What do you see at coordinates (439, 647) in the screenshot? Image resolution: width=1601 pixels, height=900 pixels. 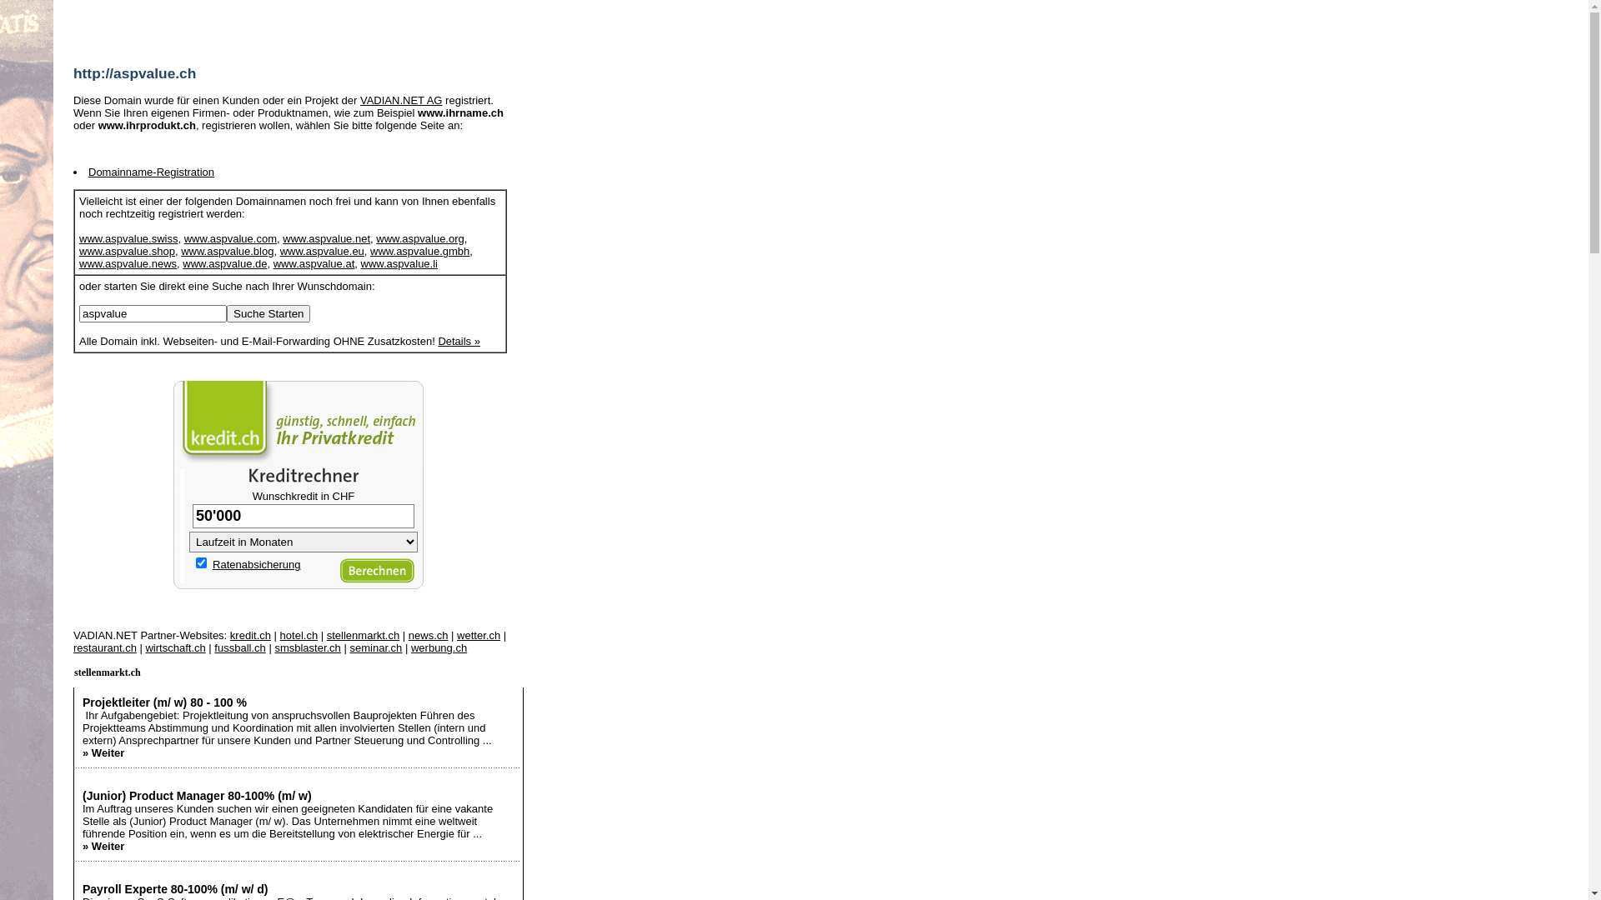 I see `werbung.ch` at bounding box center [439, 647].